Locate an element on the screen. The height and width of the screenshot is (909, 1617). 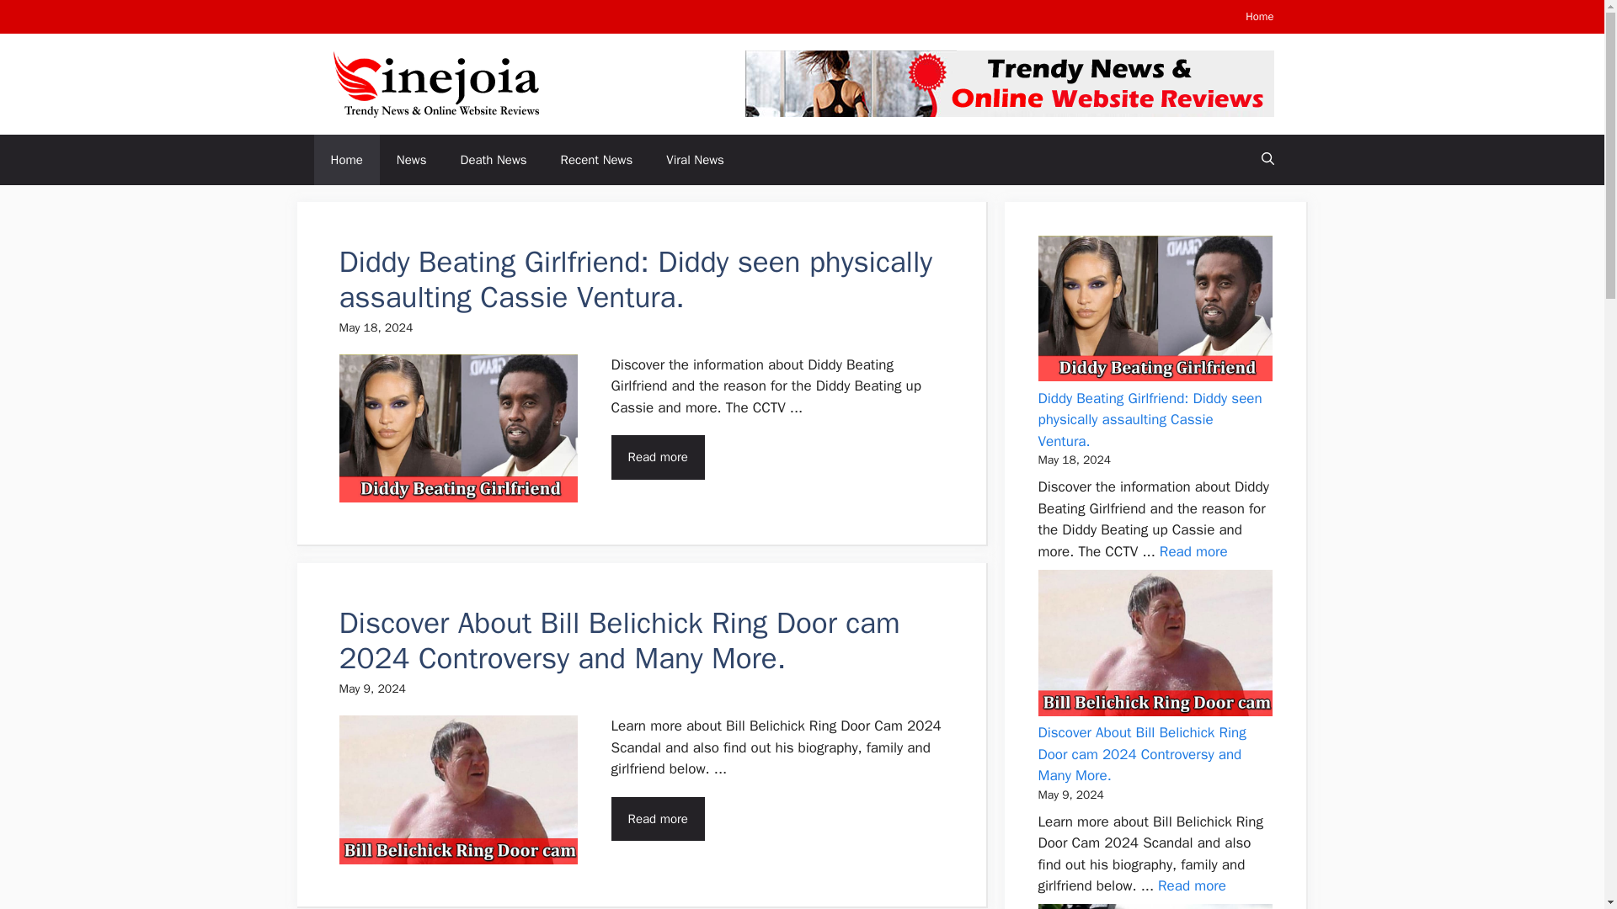
Home is located at coordinates (1259, 16).